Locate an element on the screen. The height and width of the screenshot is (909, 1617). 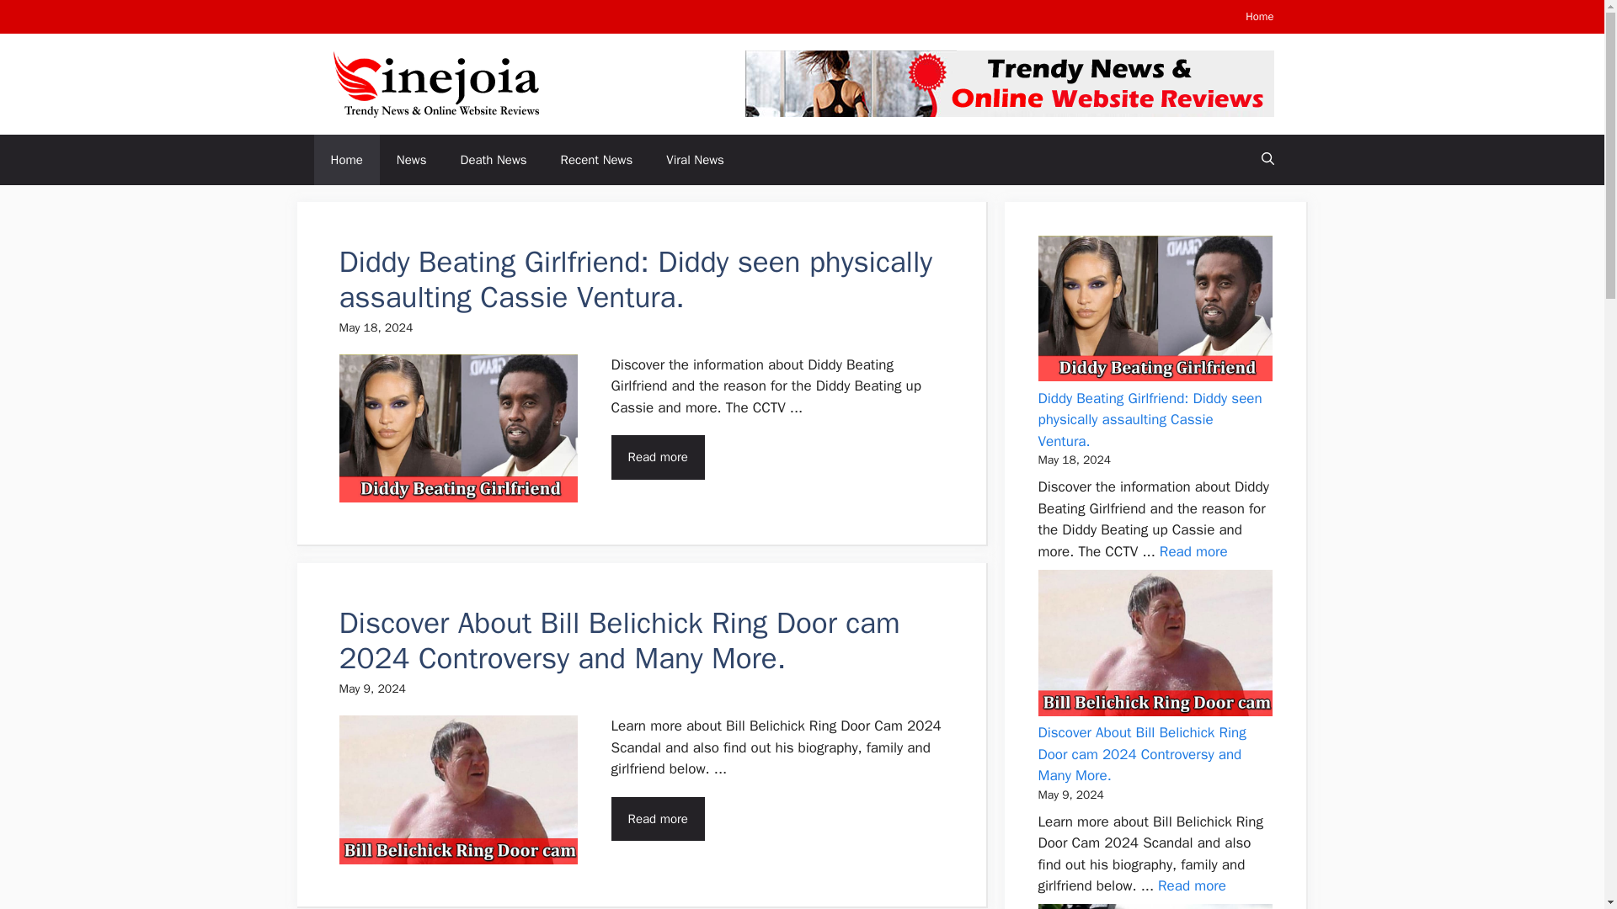
Home is located at coordinates (1259, 16).